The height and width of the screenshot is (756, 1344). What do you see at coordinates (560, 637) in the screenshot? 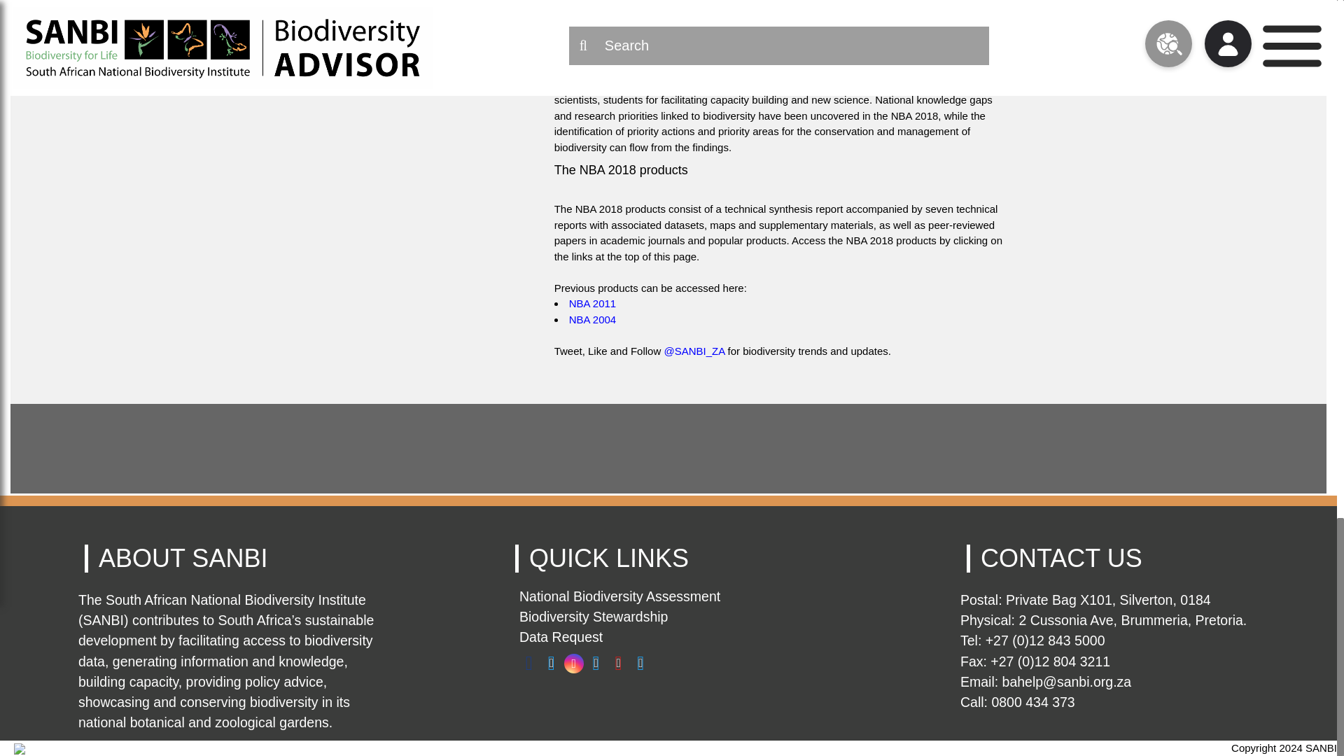
I see `Data Request` at bounding box center [560, 637].